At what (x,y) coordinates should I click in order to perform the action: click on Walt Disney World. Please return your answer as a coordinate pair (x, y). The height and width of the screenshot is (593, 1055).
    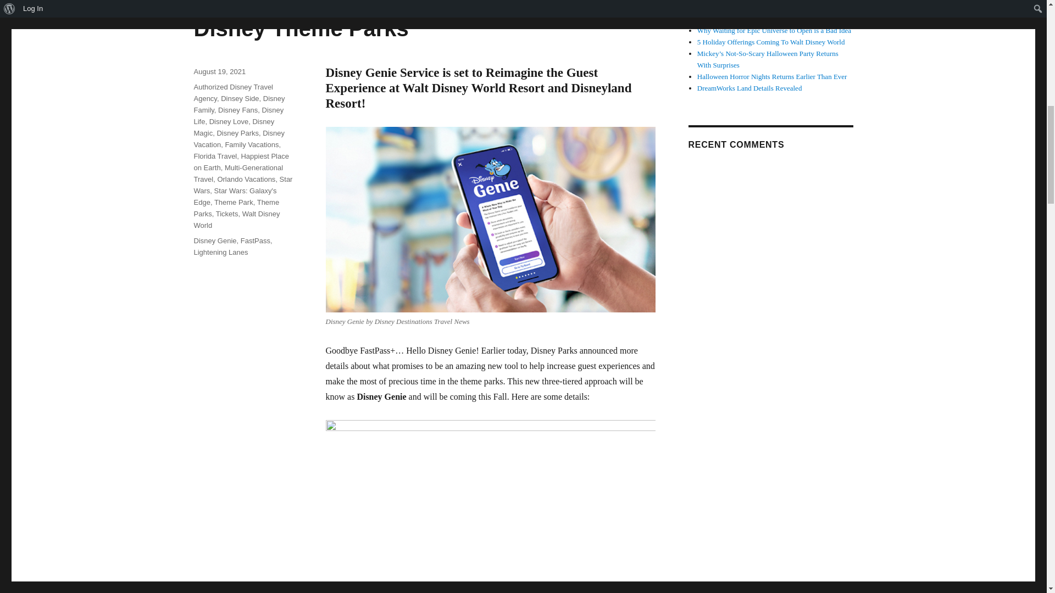
    Looking at the image, I should click on (236, 220).